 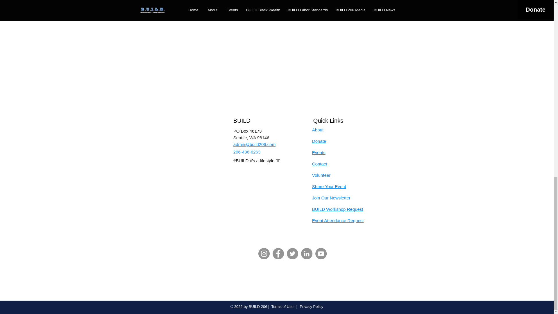 What do you see at coordinates (321, 175) in the screenshot?
I see `Volunteer` at bounding box center [321, 175].